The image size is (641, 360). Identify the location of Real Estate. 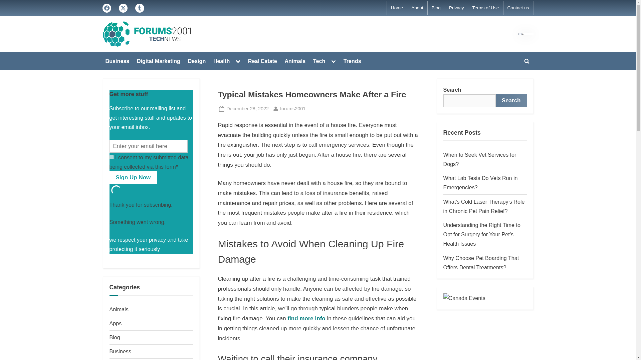
(262, 61).